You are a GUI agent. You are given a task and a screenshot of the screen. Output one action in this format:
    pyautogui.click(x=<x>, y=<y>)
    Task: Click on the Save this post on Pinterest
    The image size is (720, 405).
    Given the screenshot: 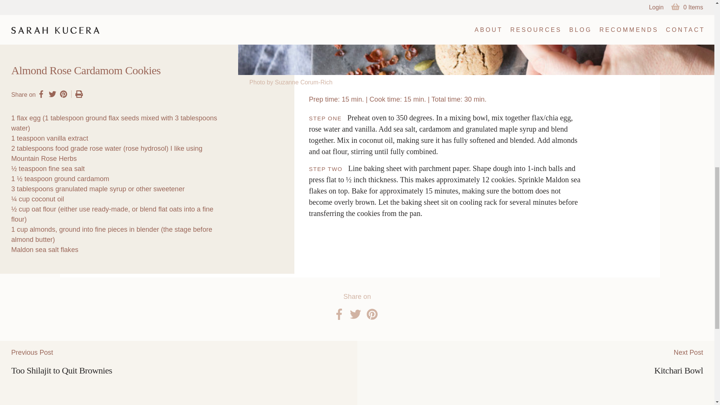 What is the action you would take?
    pyautogui.click(x=372, y=314)
    